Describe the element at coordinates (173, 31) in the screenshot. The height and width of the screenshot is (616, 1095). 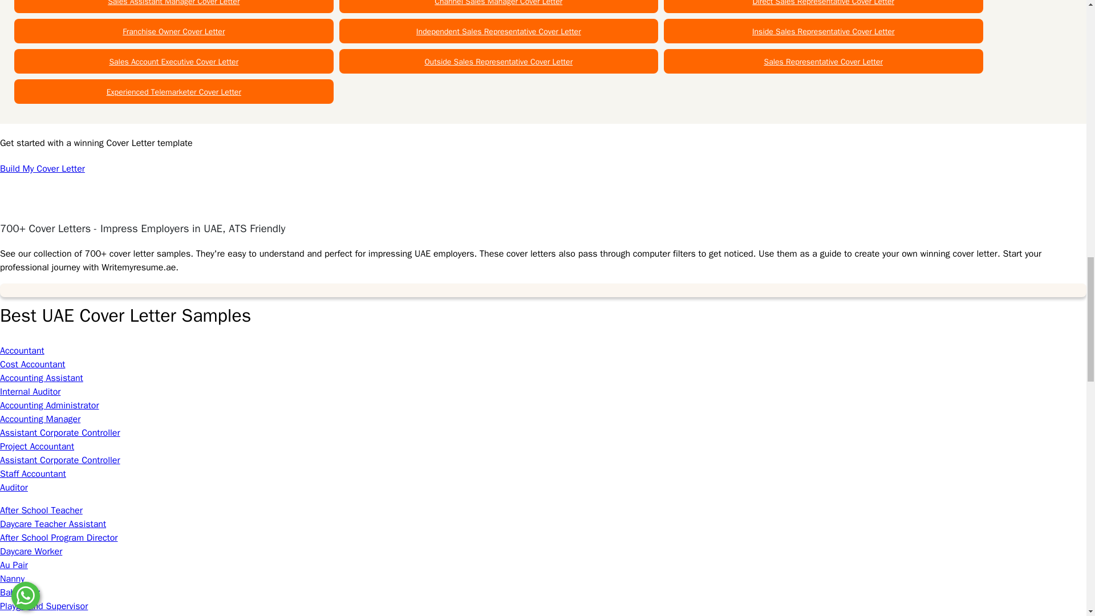
I see `Franchise Owner Cover Letter` at that location.